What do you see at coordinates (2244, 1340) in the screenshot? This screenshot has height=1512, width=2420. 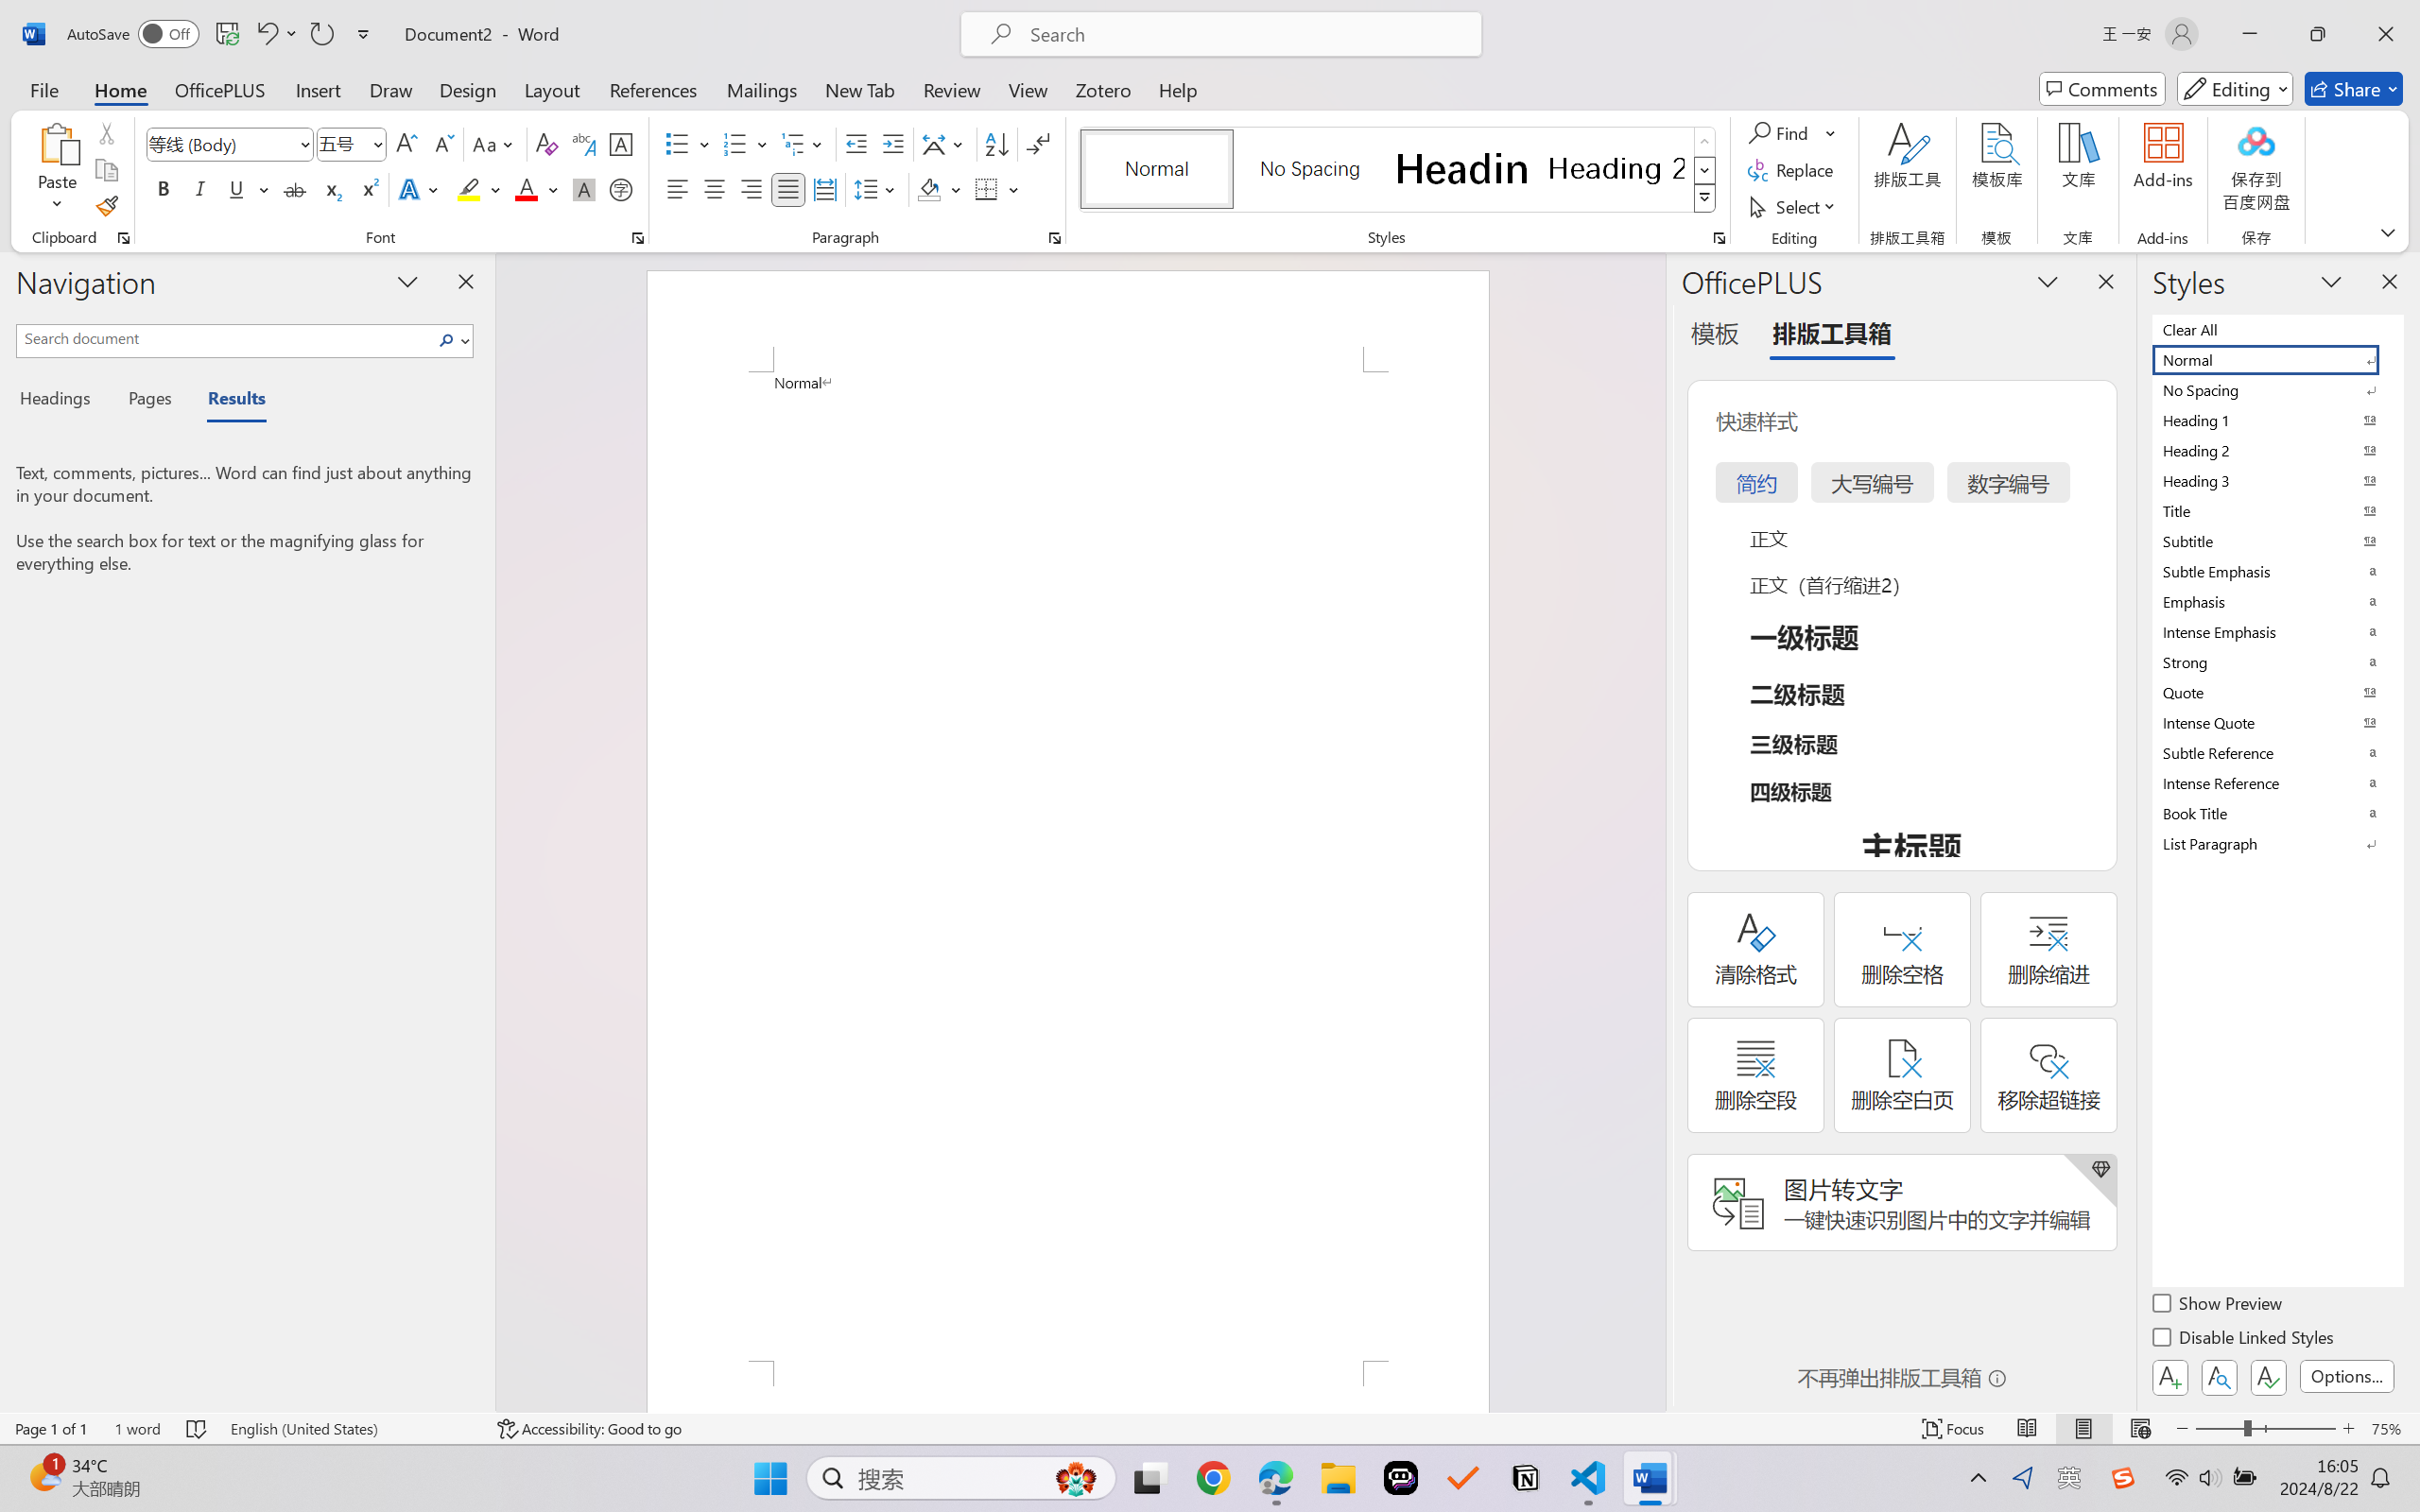 I see `Disable Linked Styles` at bounding box center [2244, 1340].